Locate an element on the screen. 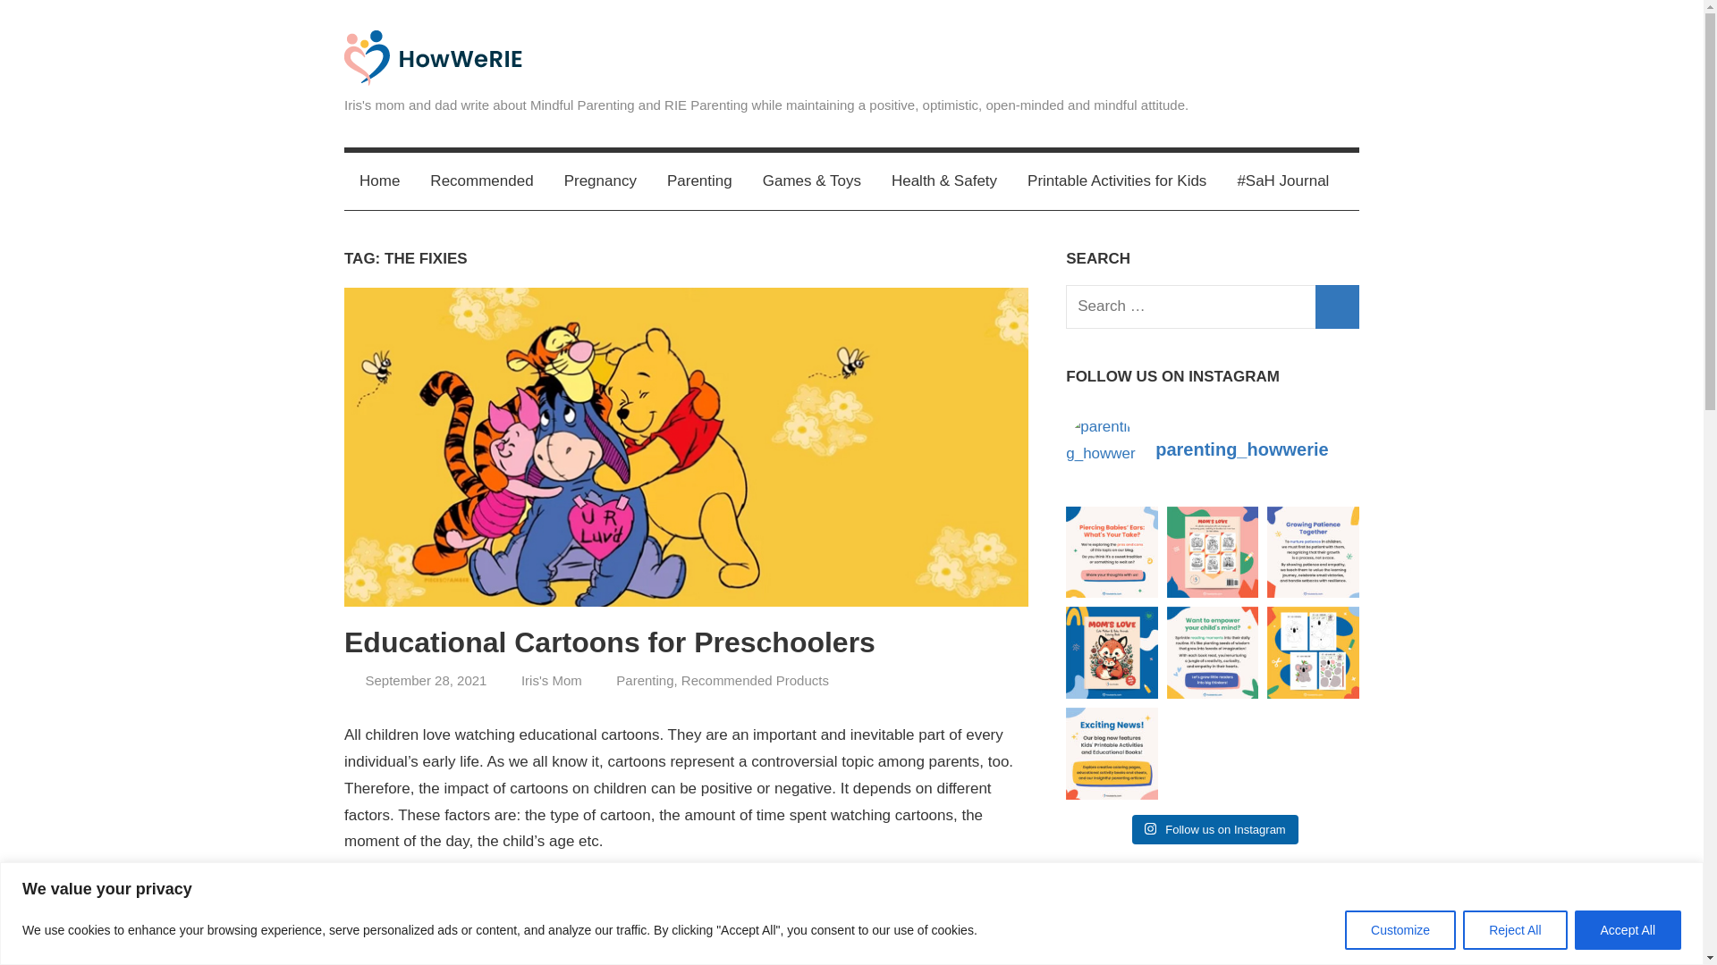 This screenshot has height=965, width=1717. Customize is located at coordinates (1400, 929).